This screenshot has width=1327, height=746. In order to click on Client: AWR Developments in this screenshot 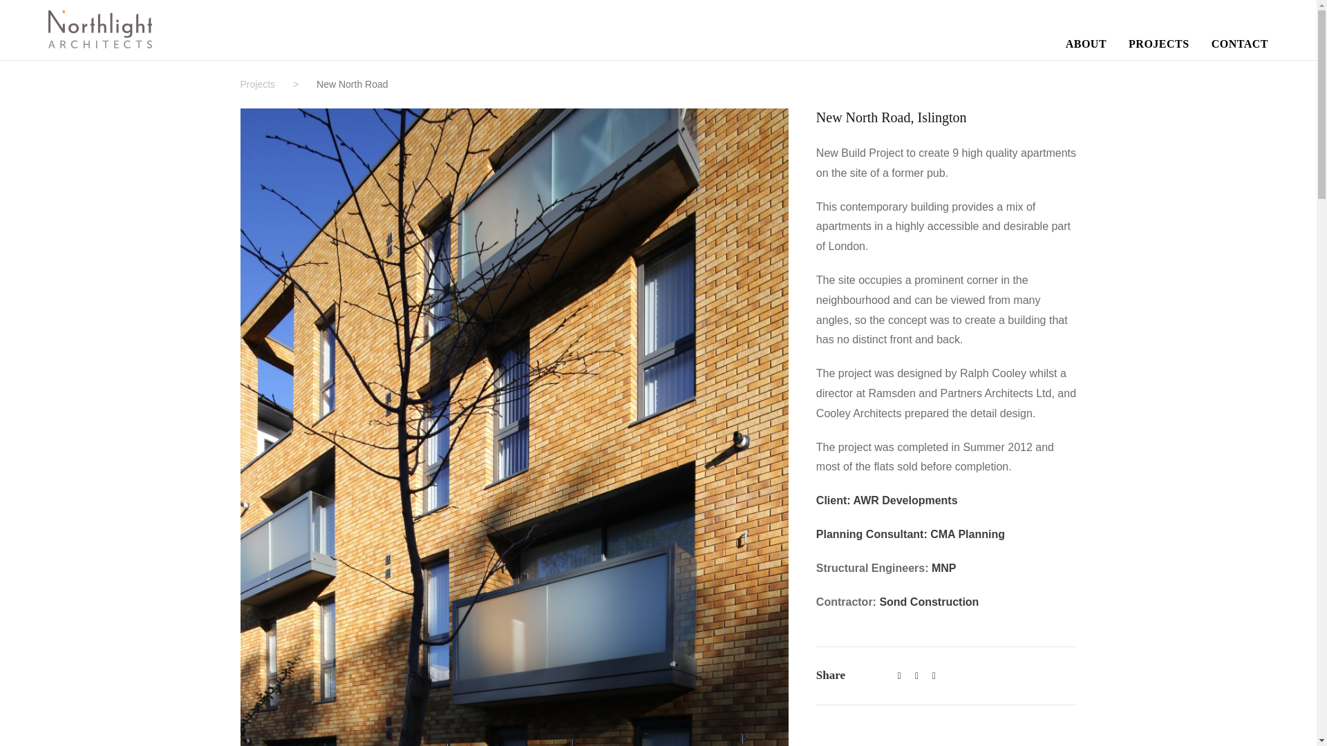, I will do `click(887, 500)`.